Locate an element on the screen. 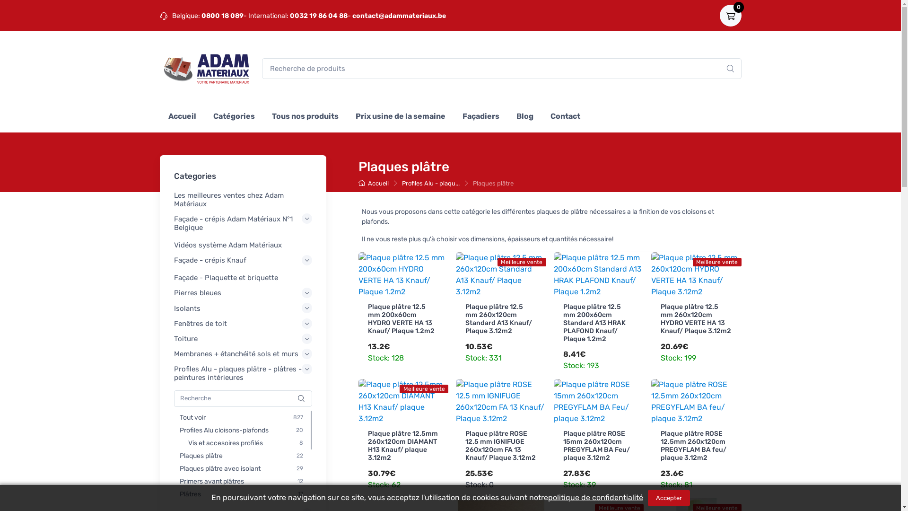 The image size is (908, 511). Profiles Alu cloisons-plafonds
20 is located at coordinates (241, 431).